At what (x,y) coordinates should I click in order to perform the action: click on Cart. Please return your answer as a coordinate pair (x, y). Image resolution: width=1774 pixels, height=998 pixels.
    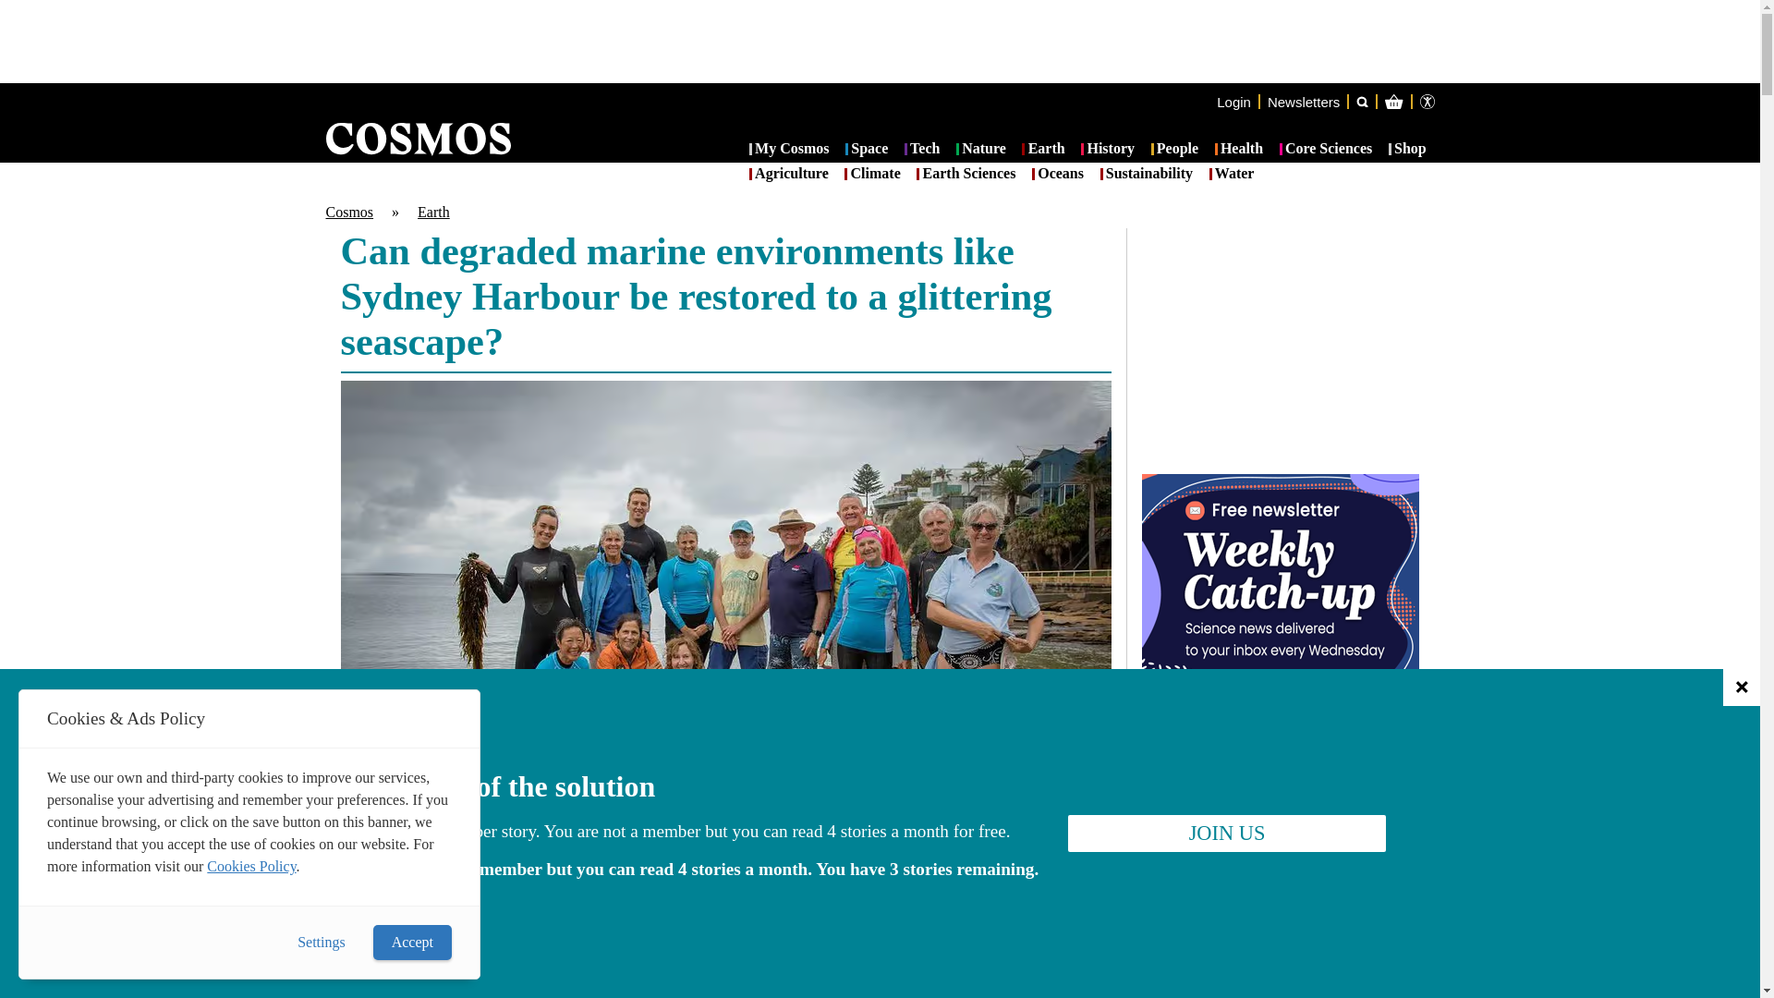
    Looking at the image, I should click on (1495, 176).